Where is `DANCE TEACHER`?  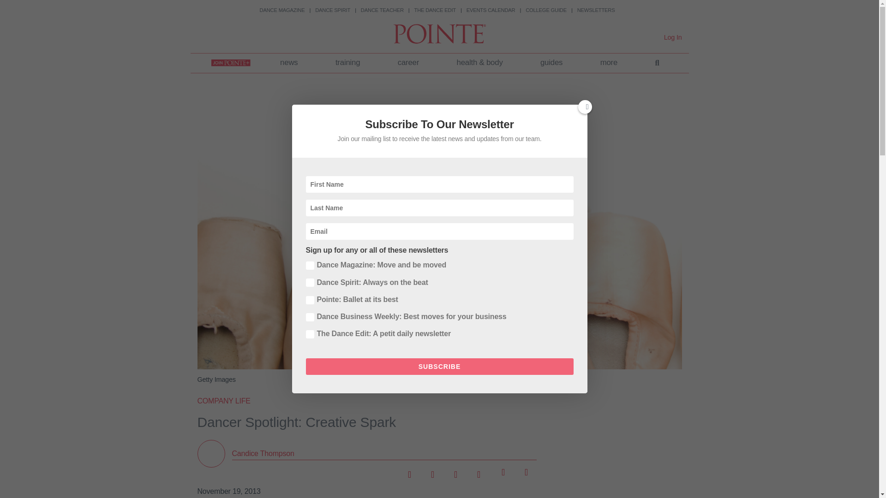 DANCE TEACHER is located at coordinates (382, 10).